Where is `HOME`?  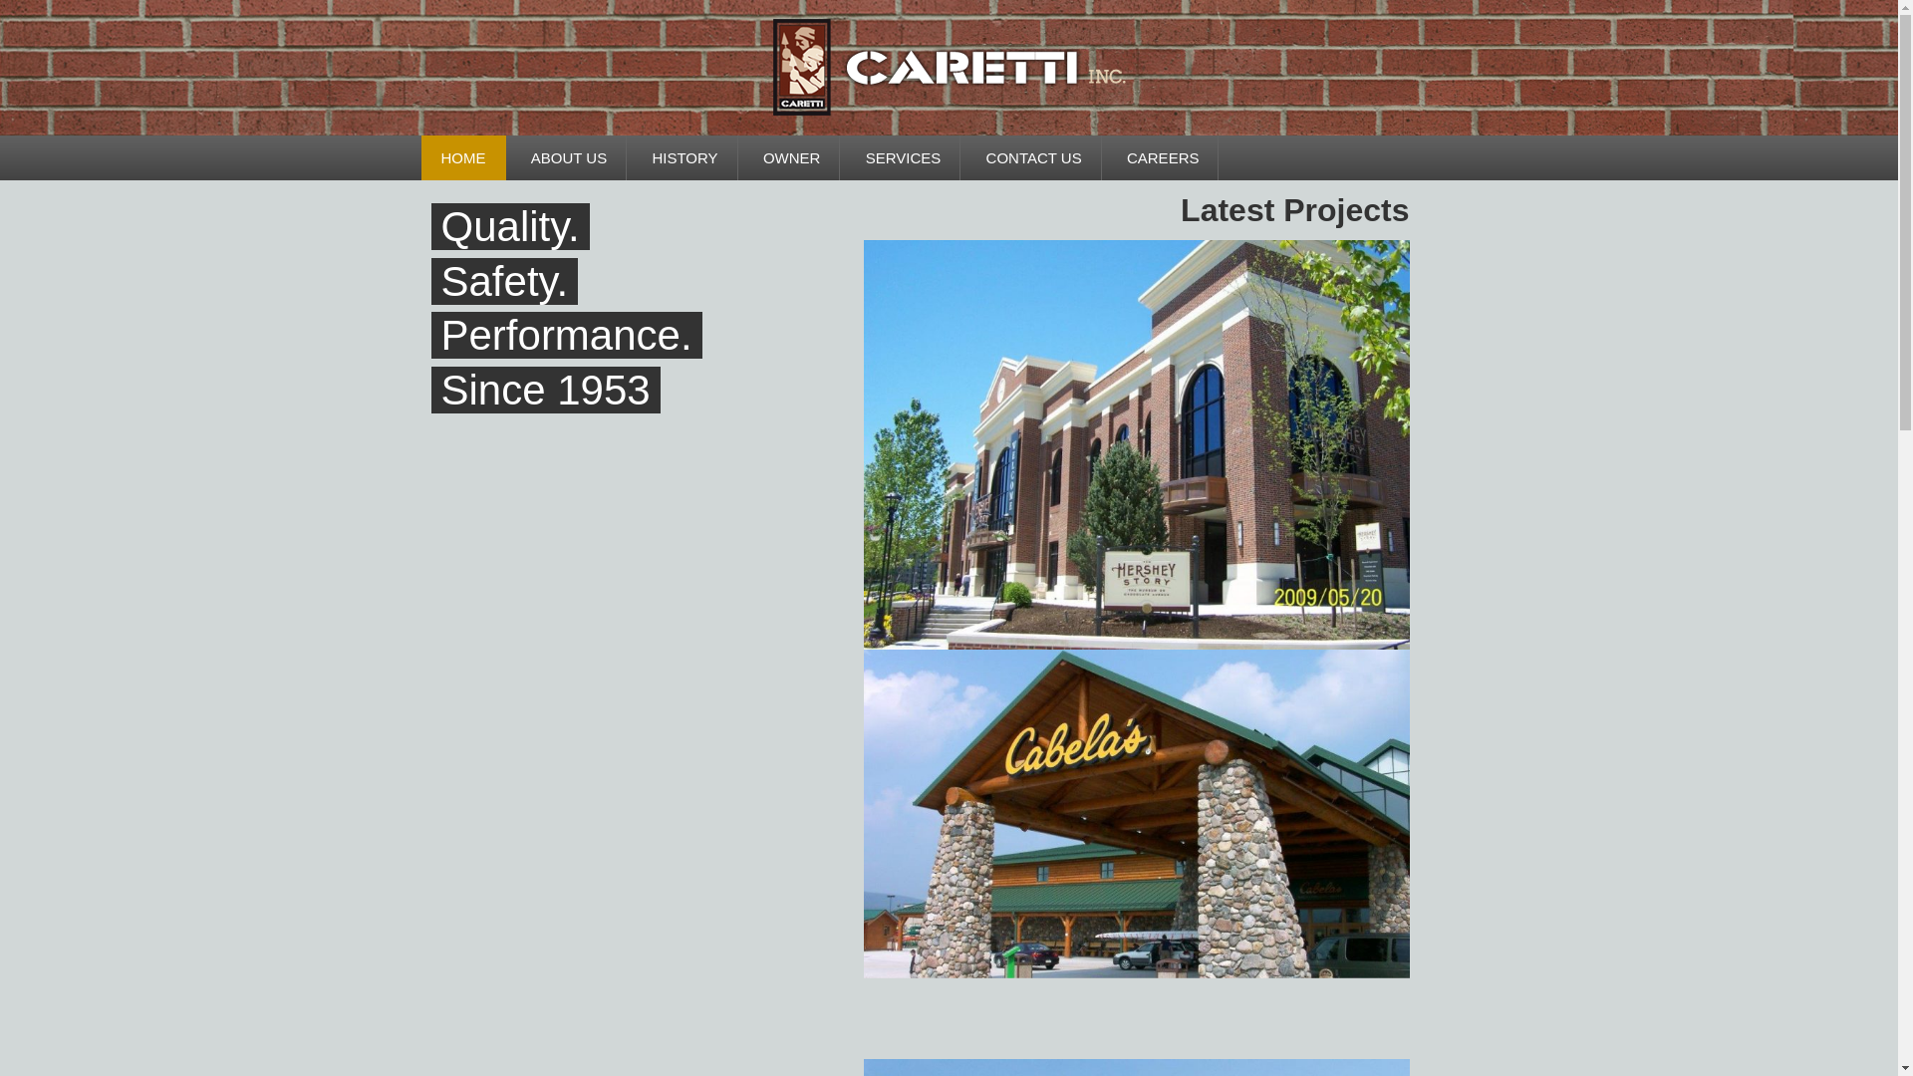 HOME is located at coordinates (462, 157).